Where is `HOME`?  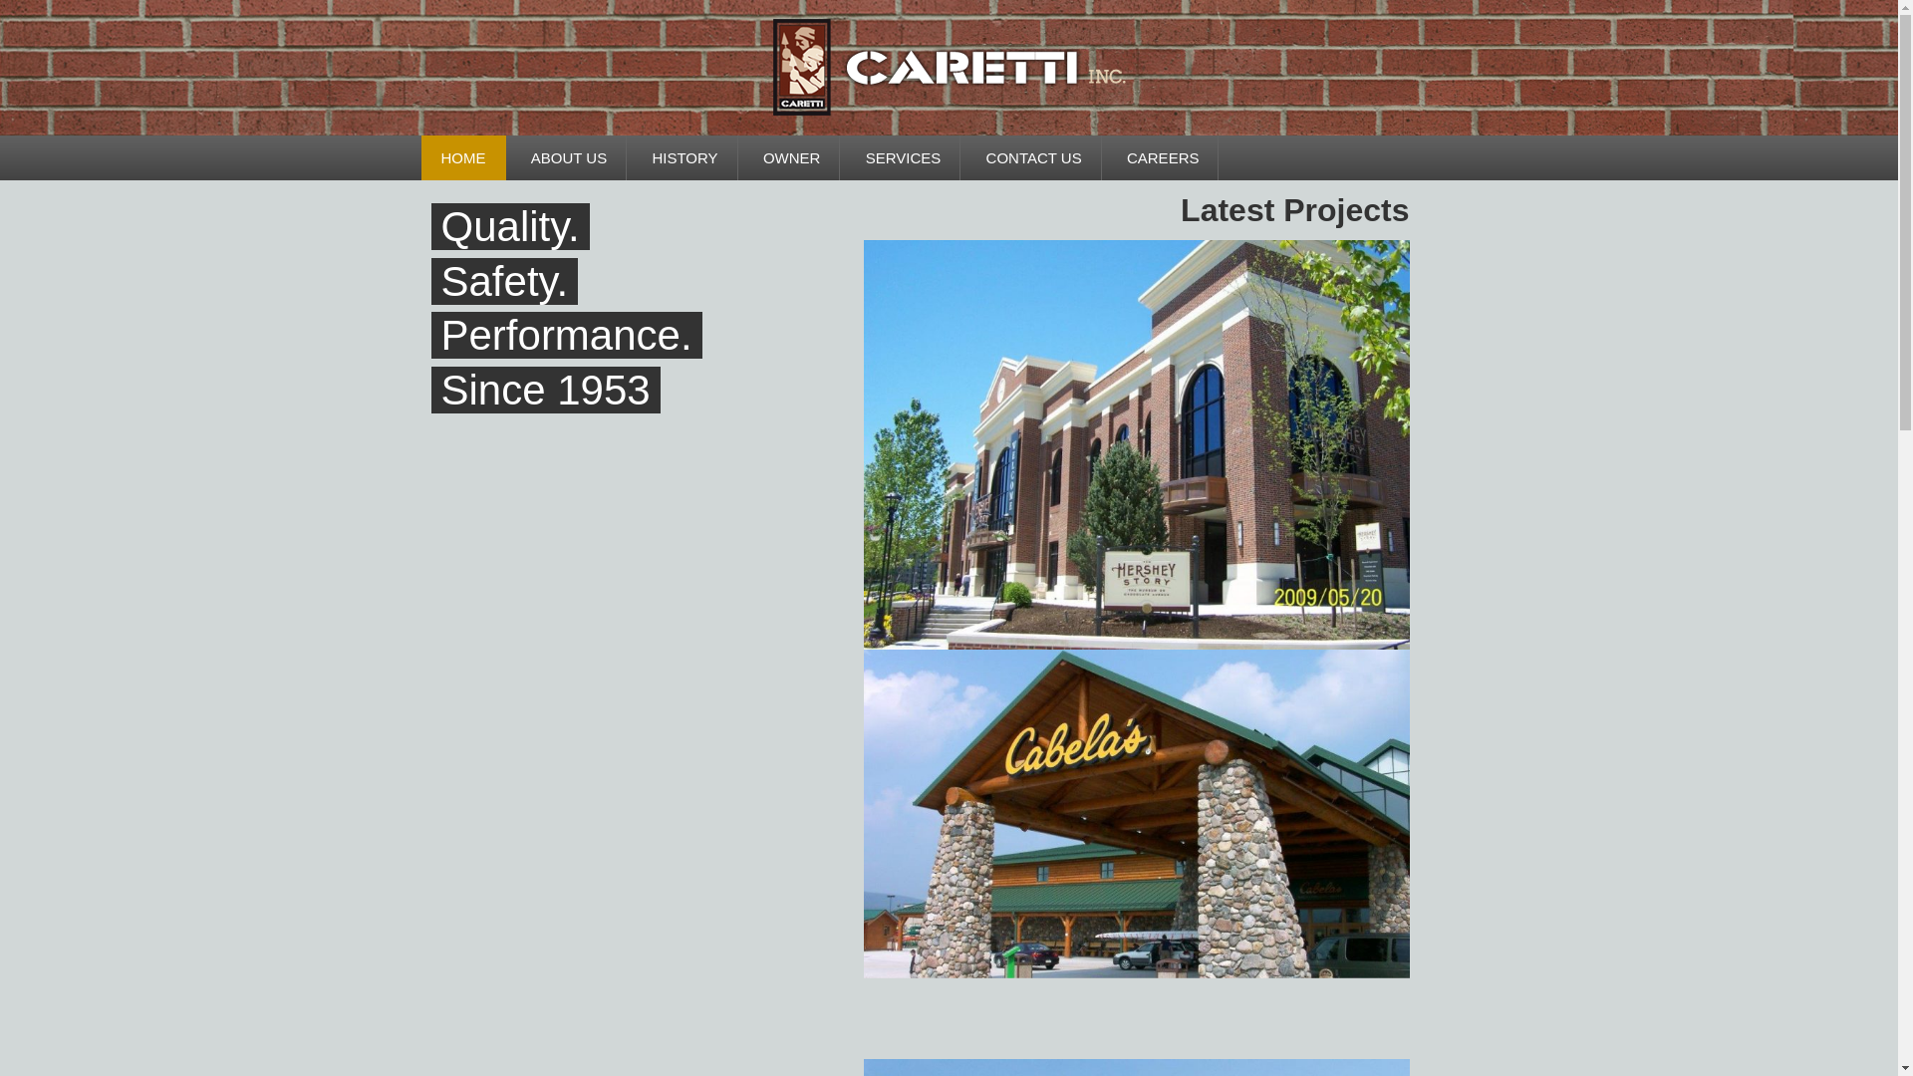 HOME is located at coordinates (462, 157).